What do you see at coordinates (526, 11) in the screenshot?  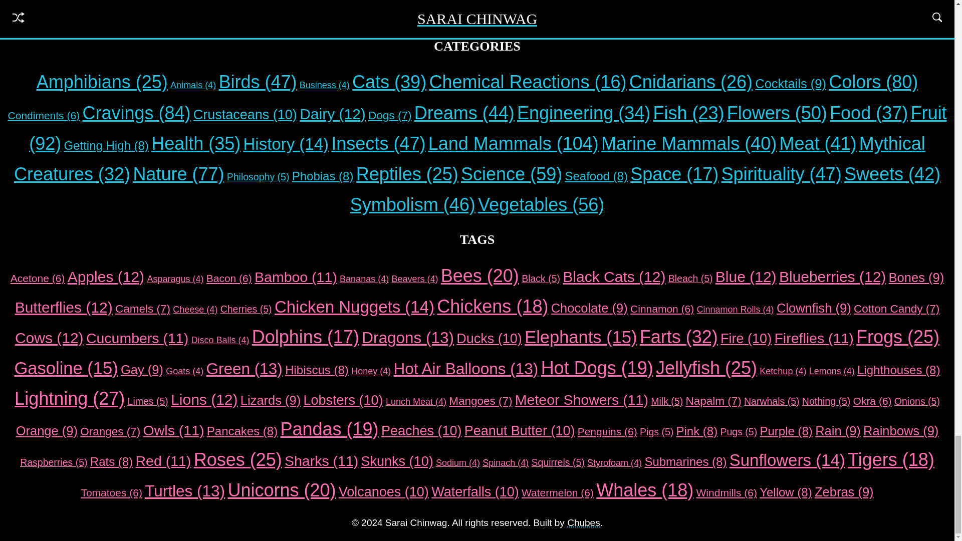 I see `Contact` at bounding box center [526, 11].